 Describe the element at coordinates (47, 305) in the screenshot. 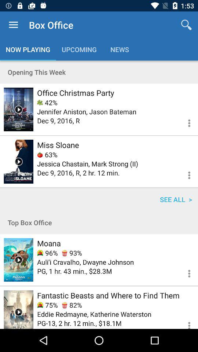

I see `choose the icon above eddie redmayne katherine icon` at that location.